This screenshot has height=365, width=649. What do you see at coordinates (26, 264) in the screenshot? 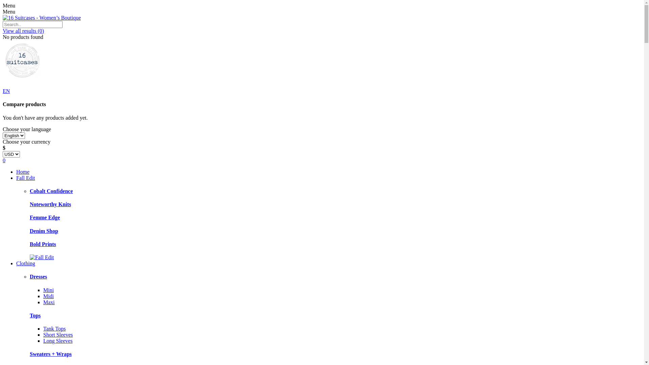
I see `Clothing` at bounding box center [26, 264].